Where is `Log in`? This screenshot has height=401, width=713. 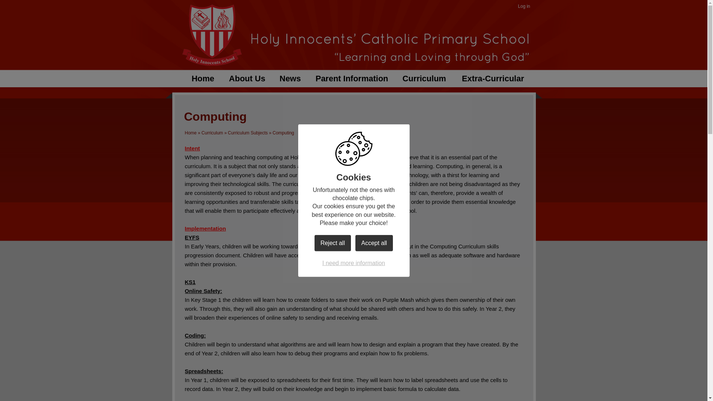
Log in is located at coordinates (524, 7).